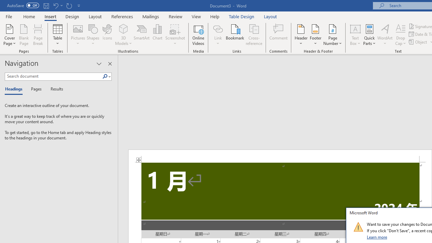 The width and height of the screenshot is (432, 243). What do you see at coordinates (279, 34) in the screenshot?
I see `Comment` at bounding box center [279, 34].